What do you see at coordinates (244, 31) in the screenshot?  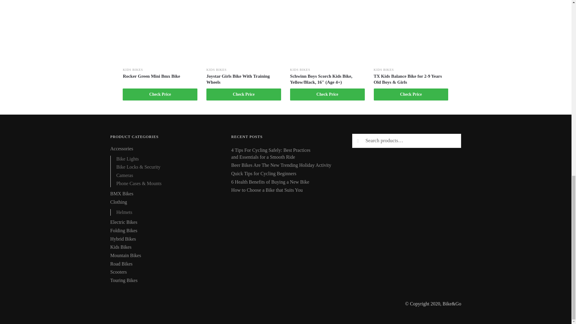 I see `Joystar Girls Bike With Training Wheels` at bounding box center [244, 31].